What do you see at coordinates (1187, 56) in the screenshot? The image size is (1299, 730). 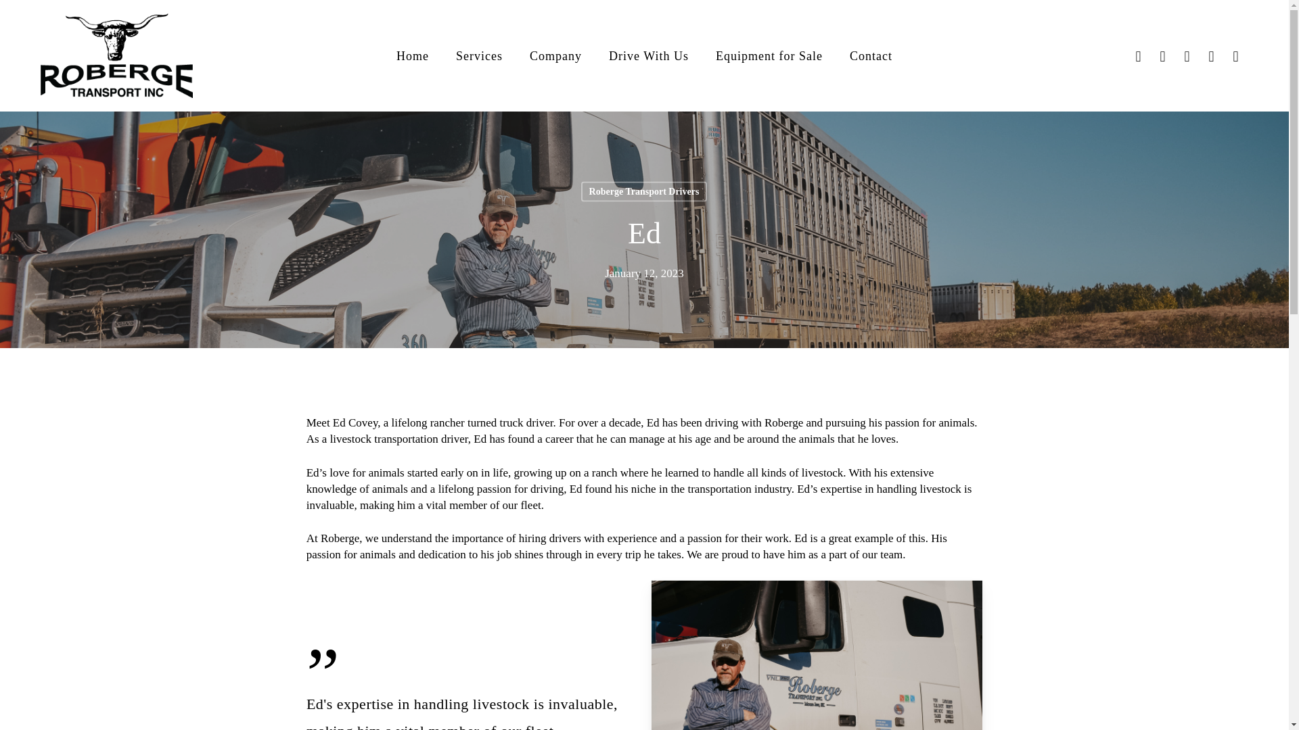 I see `youtube` at bounding box center [1187, 56].